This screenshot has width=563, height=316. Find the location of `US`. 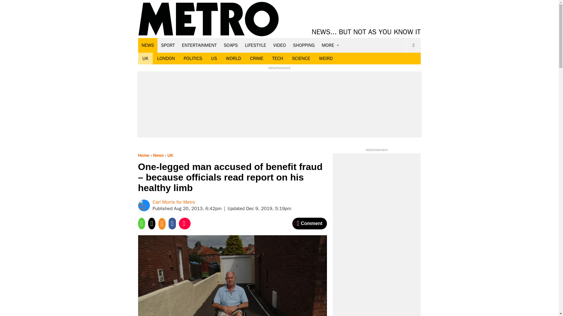

US is located at coordinates (214, 59).